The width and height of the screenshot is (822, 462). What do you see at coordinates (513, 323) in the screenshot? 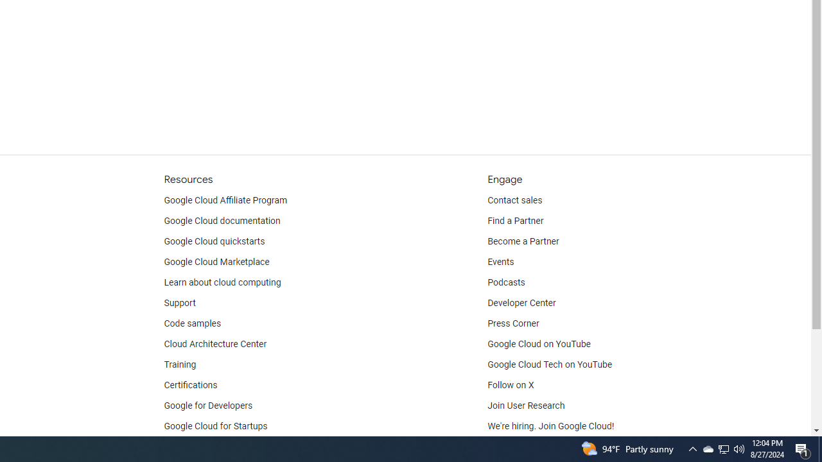
I see `Press Corner` at bounding box center [513, 323].